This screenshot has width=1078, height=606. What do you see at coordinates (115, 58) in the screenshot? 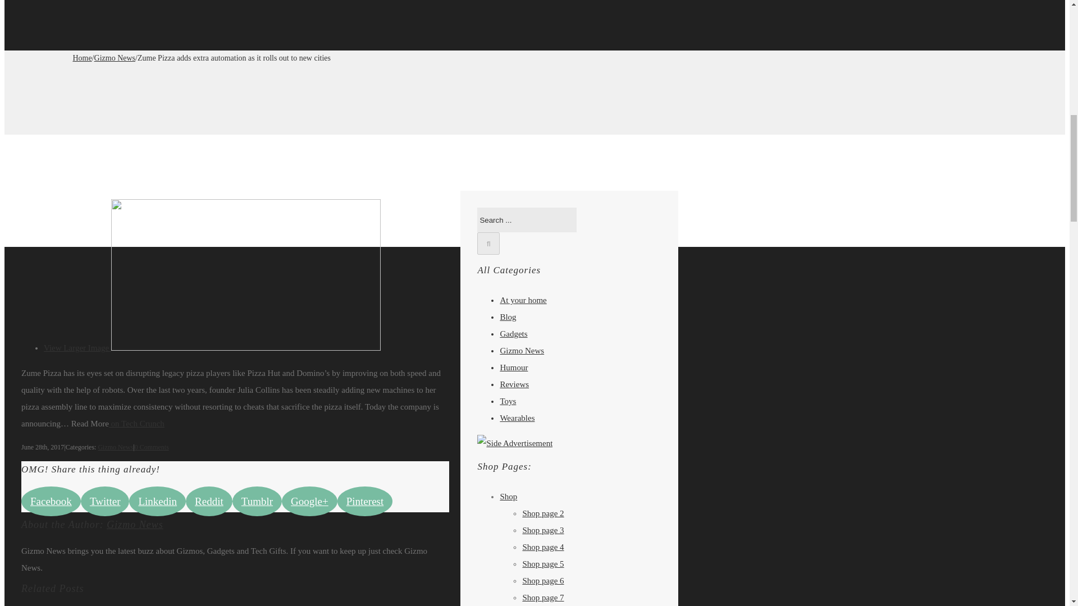
I see `Gizmo News` at bounding box center [115, 58].